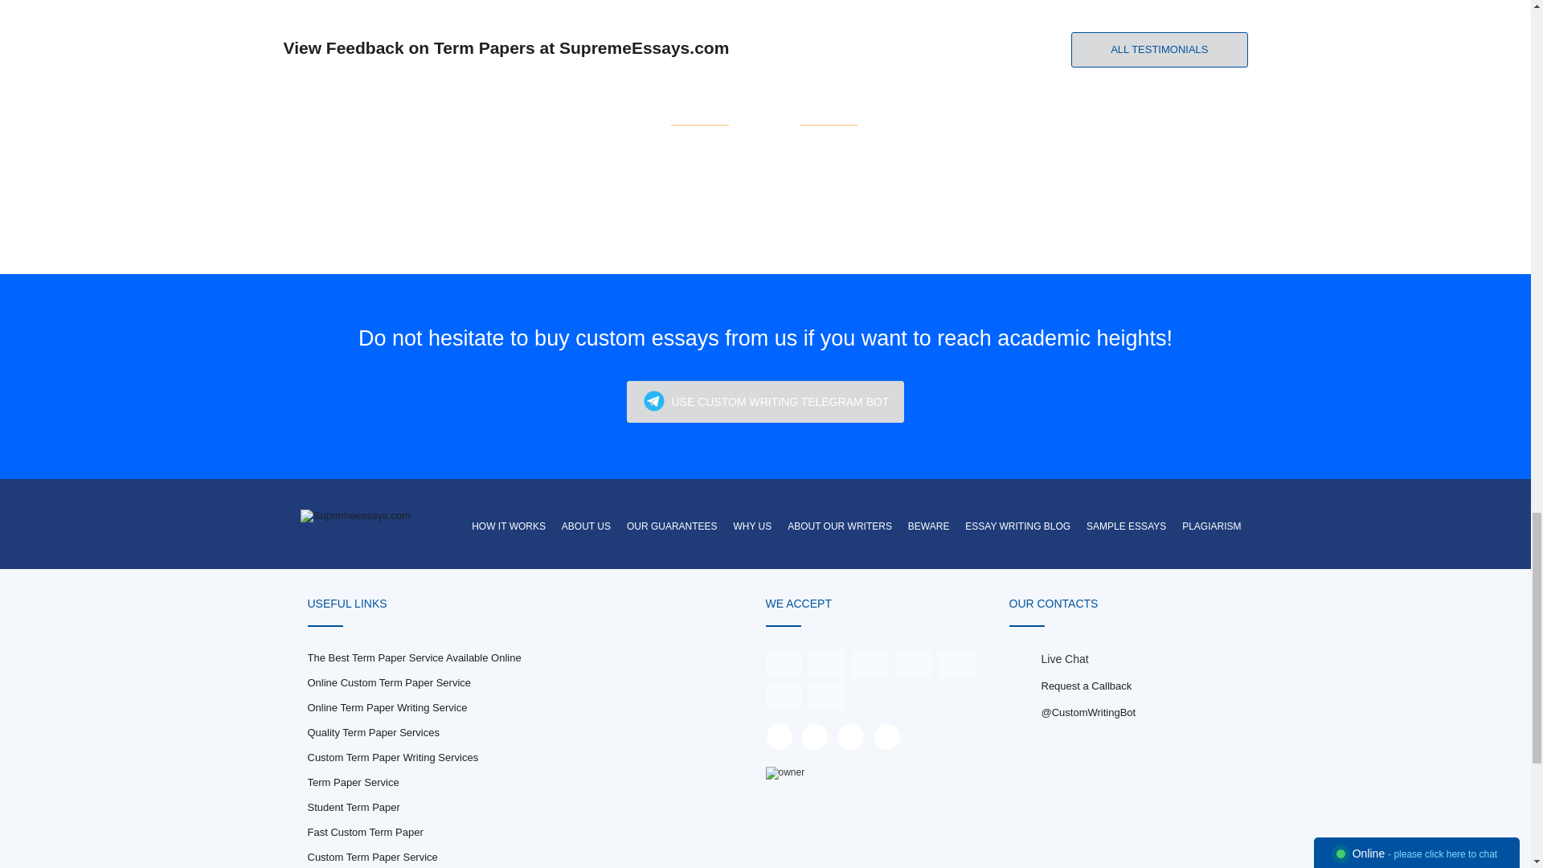  What do you see at coordinates (1211, 526) in the screenshot?
I see `PLAGIARISM` at bounding box center [1211, 526].